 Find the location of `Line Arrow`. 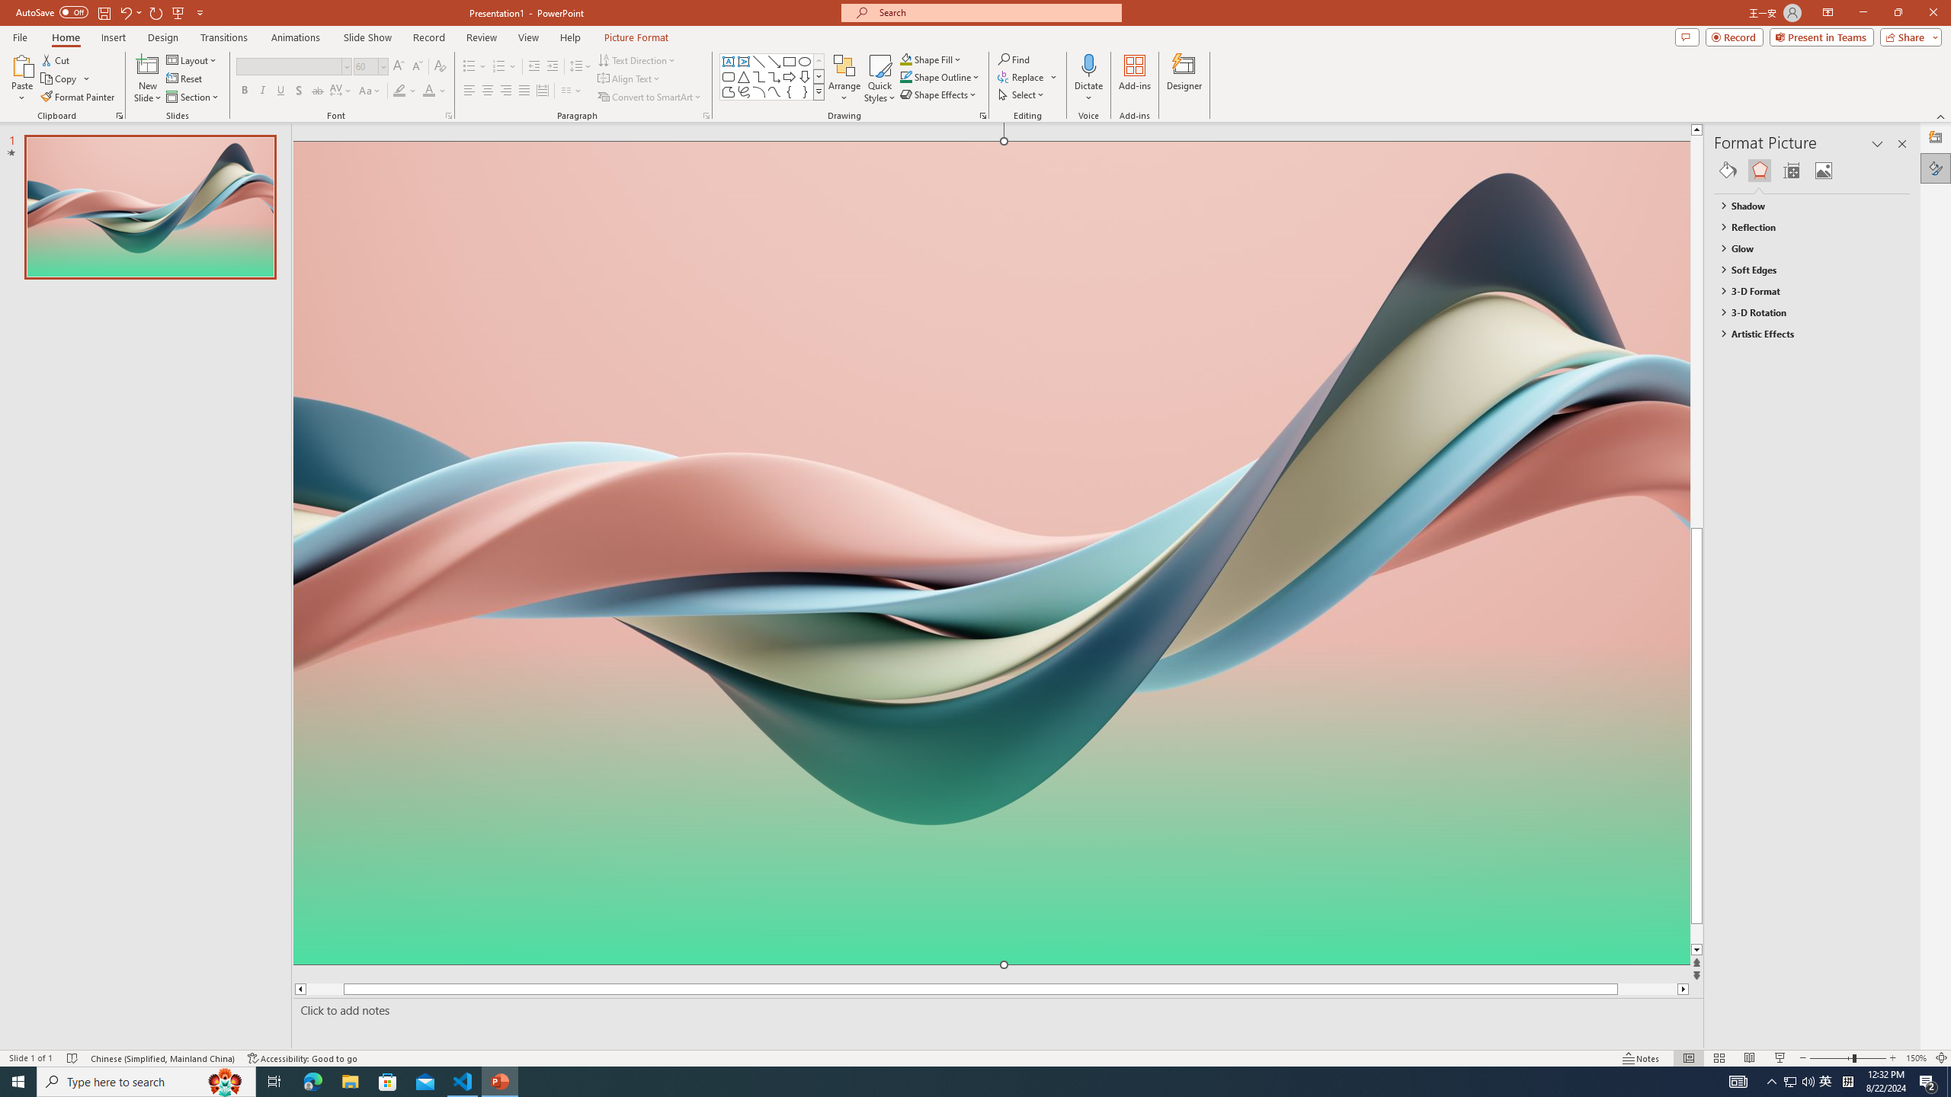

Line Arrow is located at coordinates (774, 61).